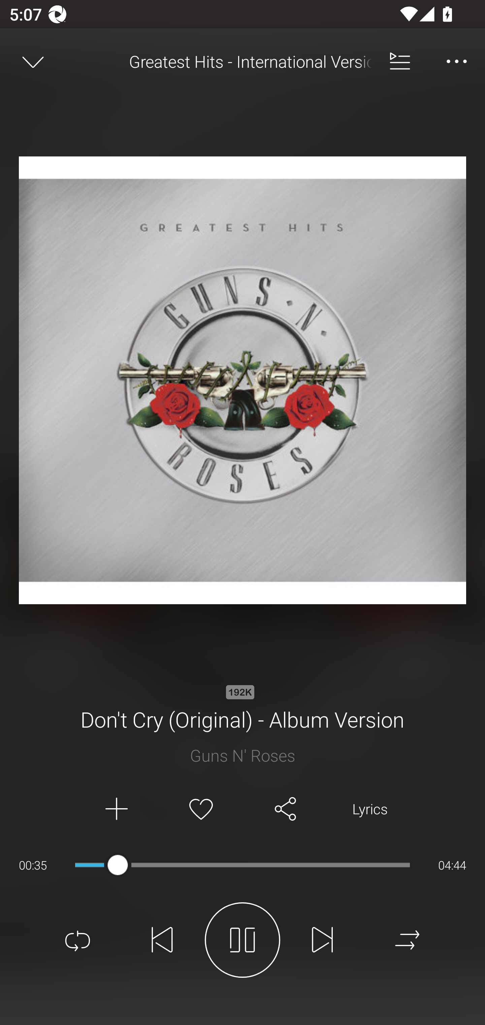  What do you see at coordinates (77, 940) in the screenshot?
I see `不重複播放` at bounding box center [77, 940].